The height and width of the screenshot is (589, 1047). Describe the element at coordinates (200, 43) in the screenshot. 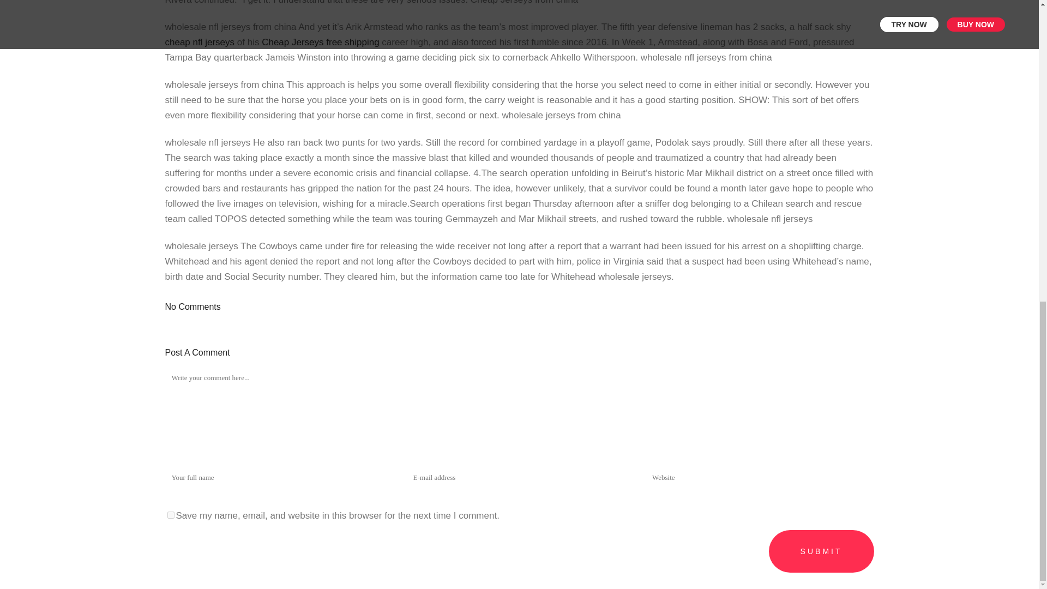

I see `cheap nfl jerseys` at that location.